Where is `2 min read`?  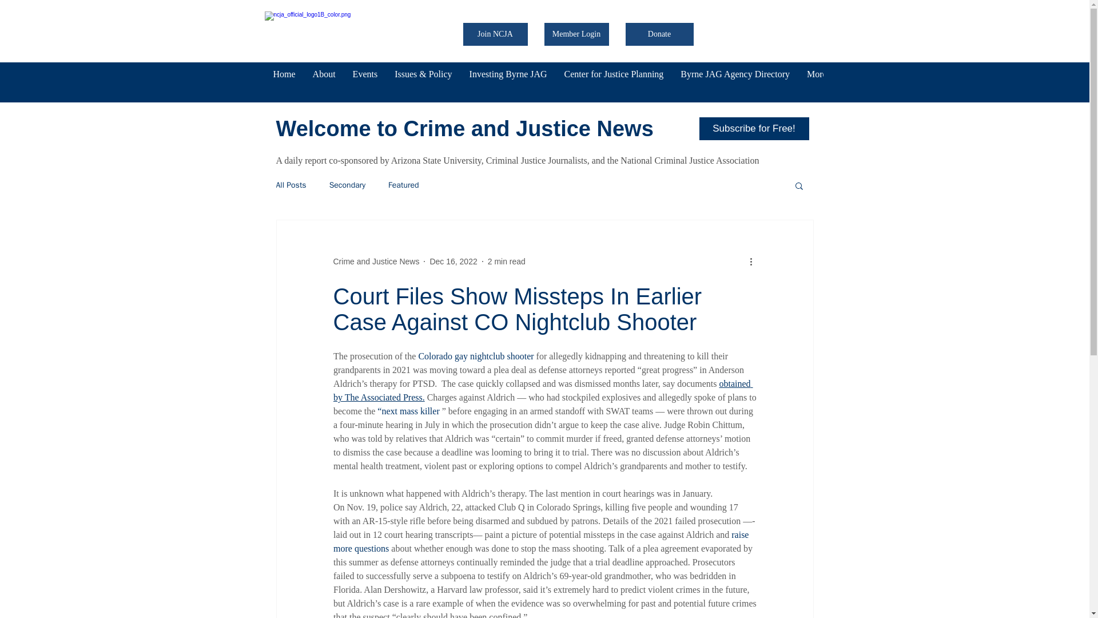
2 min read is located at coordinates (507, 262).